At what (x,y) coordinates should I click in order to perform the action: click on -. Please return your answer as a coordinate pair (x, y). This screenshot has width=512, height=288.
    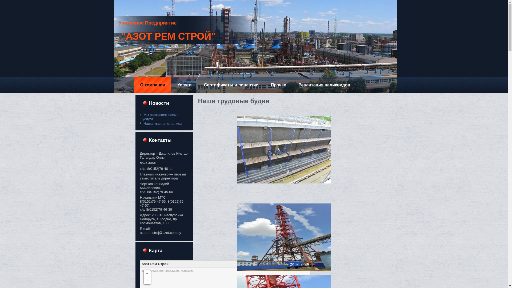
    Looking at the image, I should click on (147, 281).